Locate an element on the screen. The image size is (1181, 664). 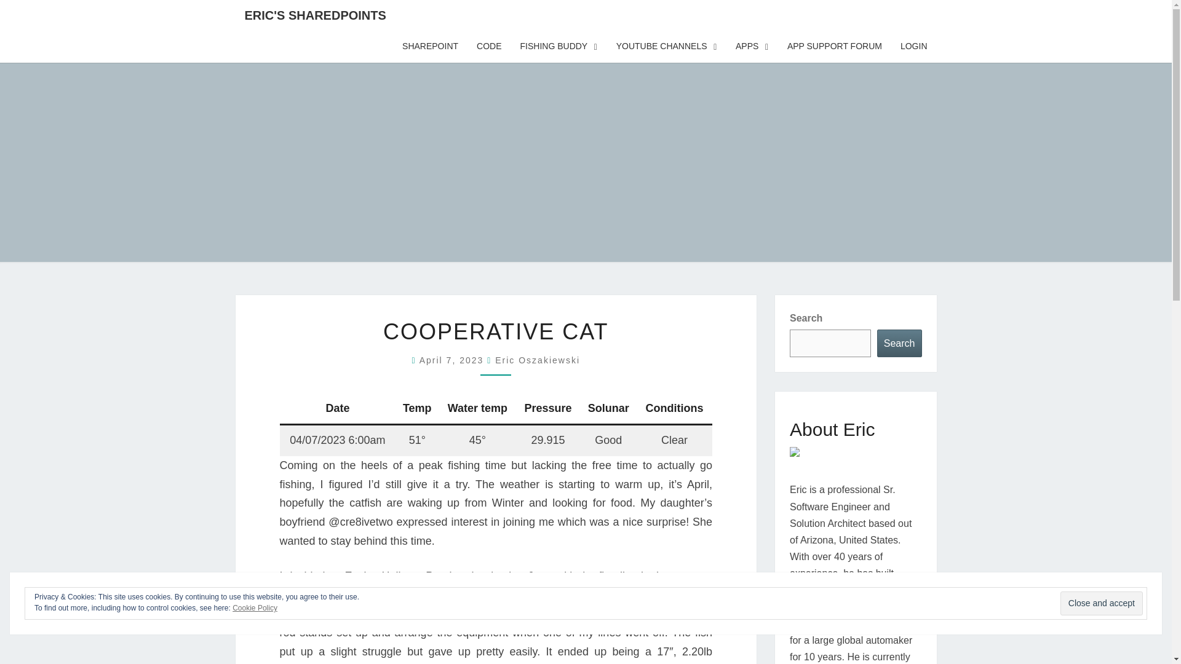
CODE is located at coordinates (488, 46).